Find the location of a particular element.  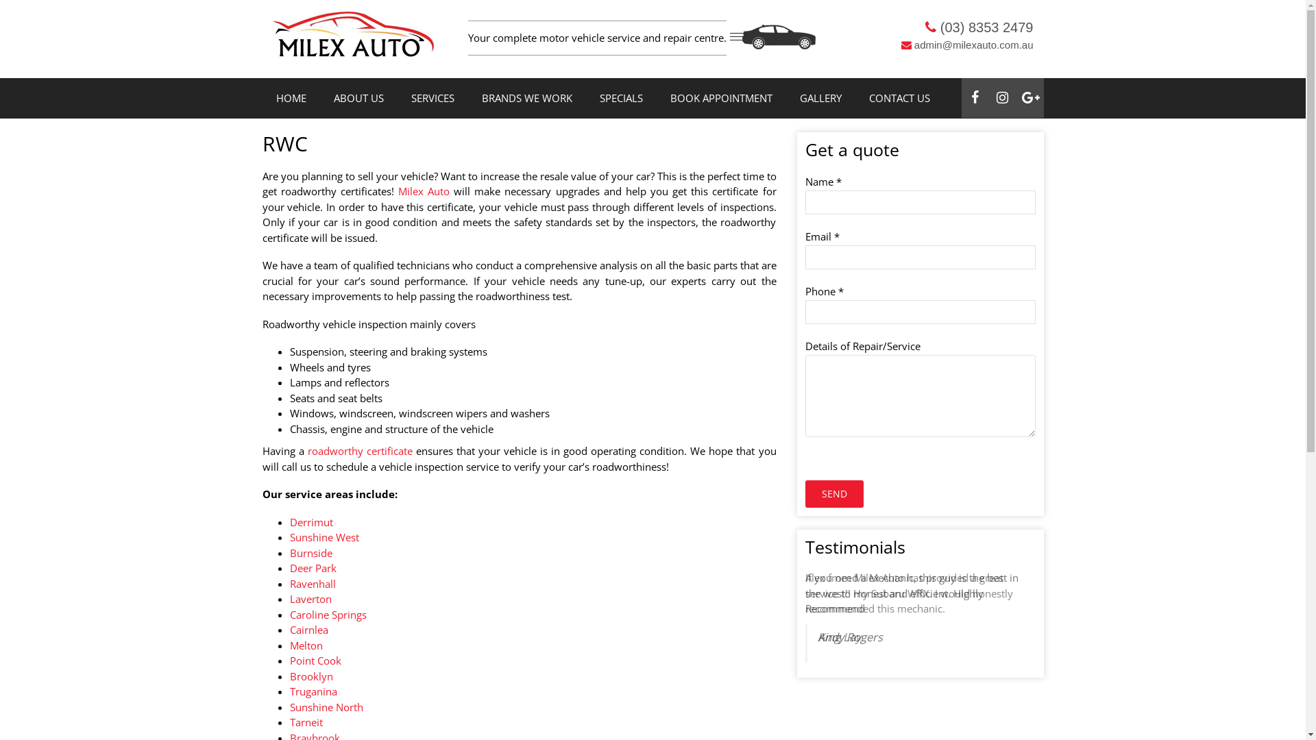

Caroline Springs is located at coordinates (328, 615).